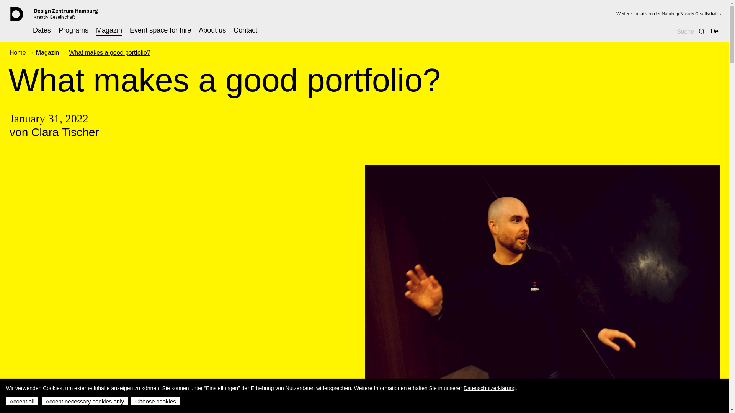  Describe the element at coordinates (160, 30) in the screenshot. I see `Event space for hire` at that location.